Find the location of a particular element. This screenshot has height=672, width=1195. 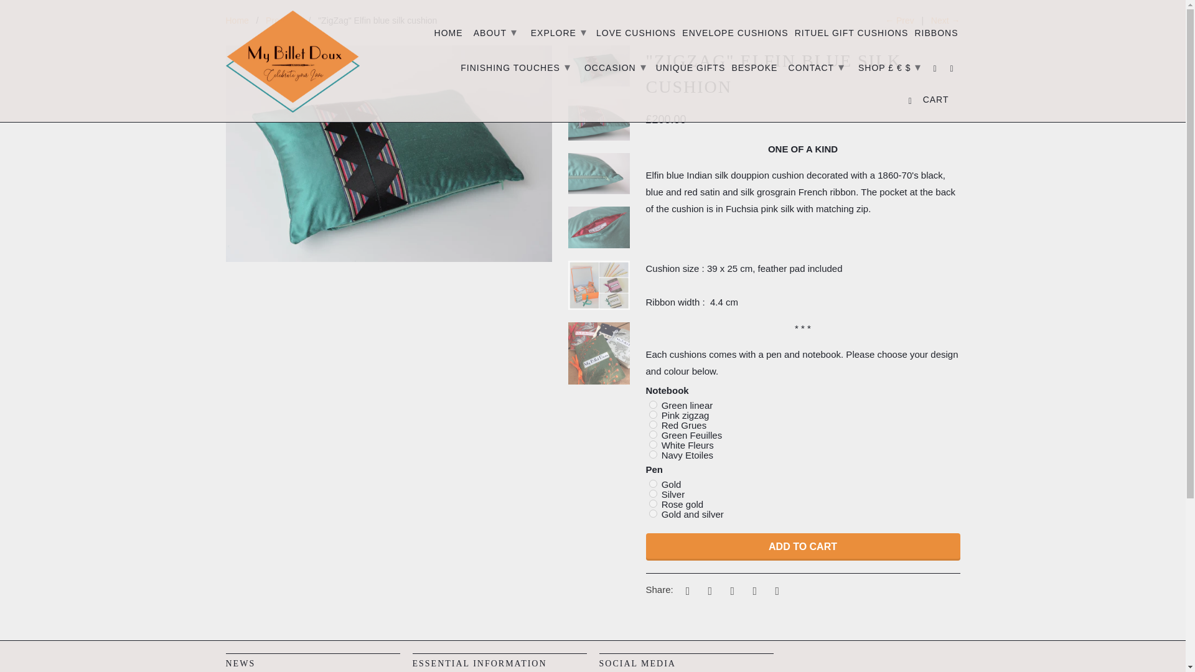

MyBilletDoux is located at coordinates (237, 20).